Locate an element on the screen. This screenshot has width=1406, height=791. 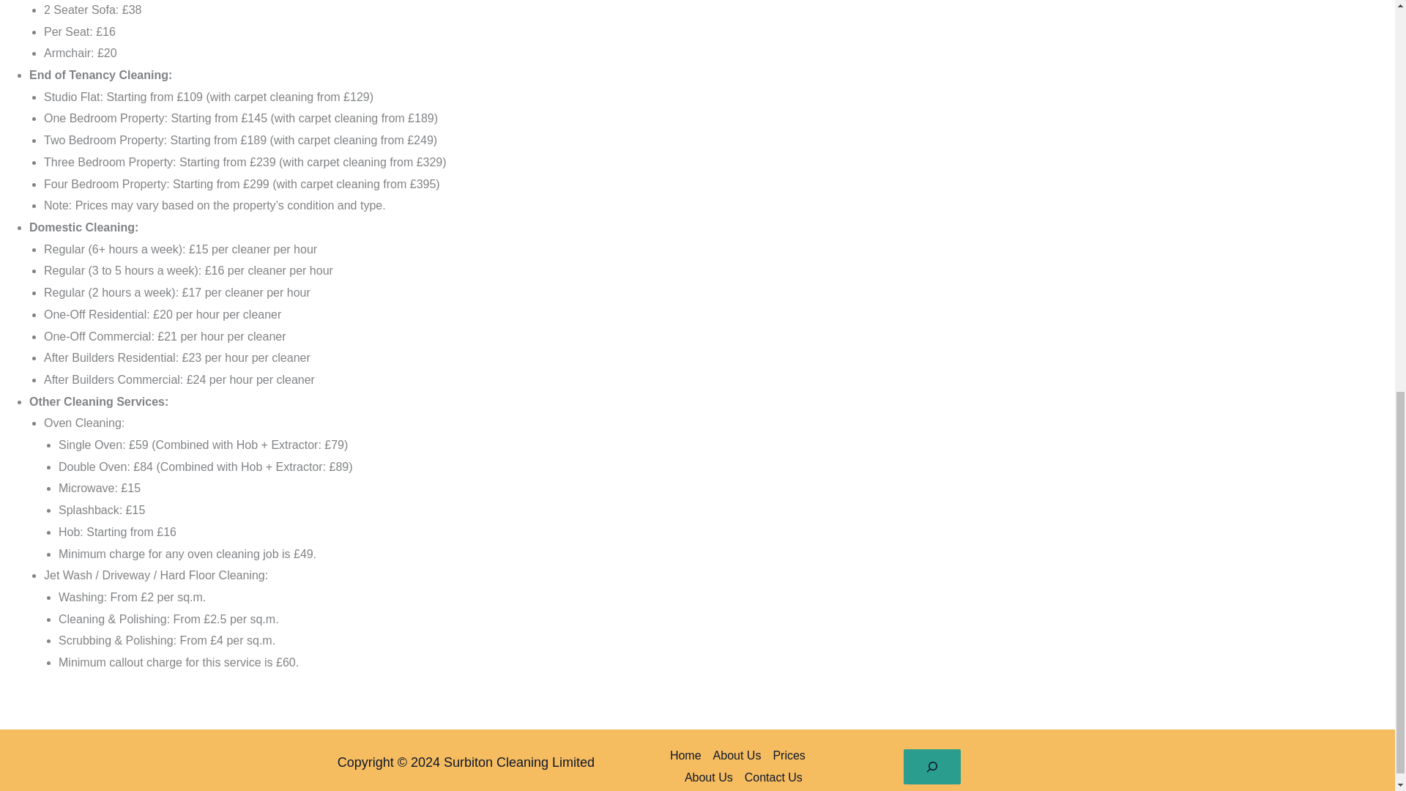
About Us is located at coordinates (737, 756).